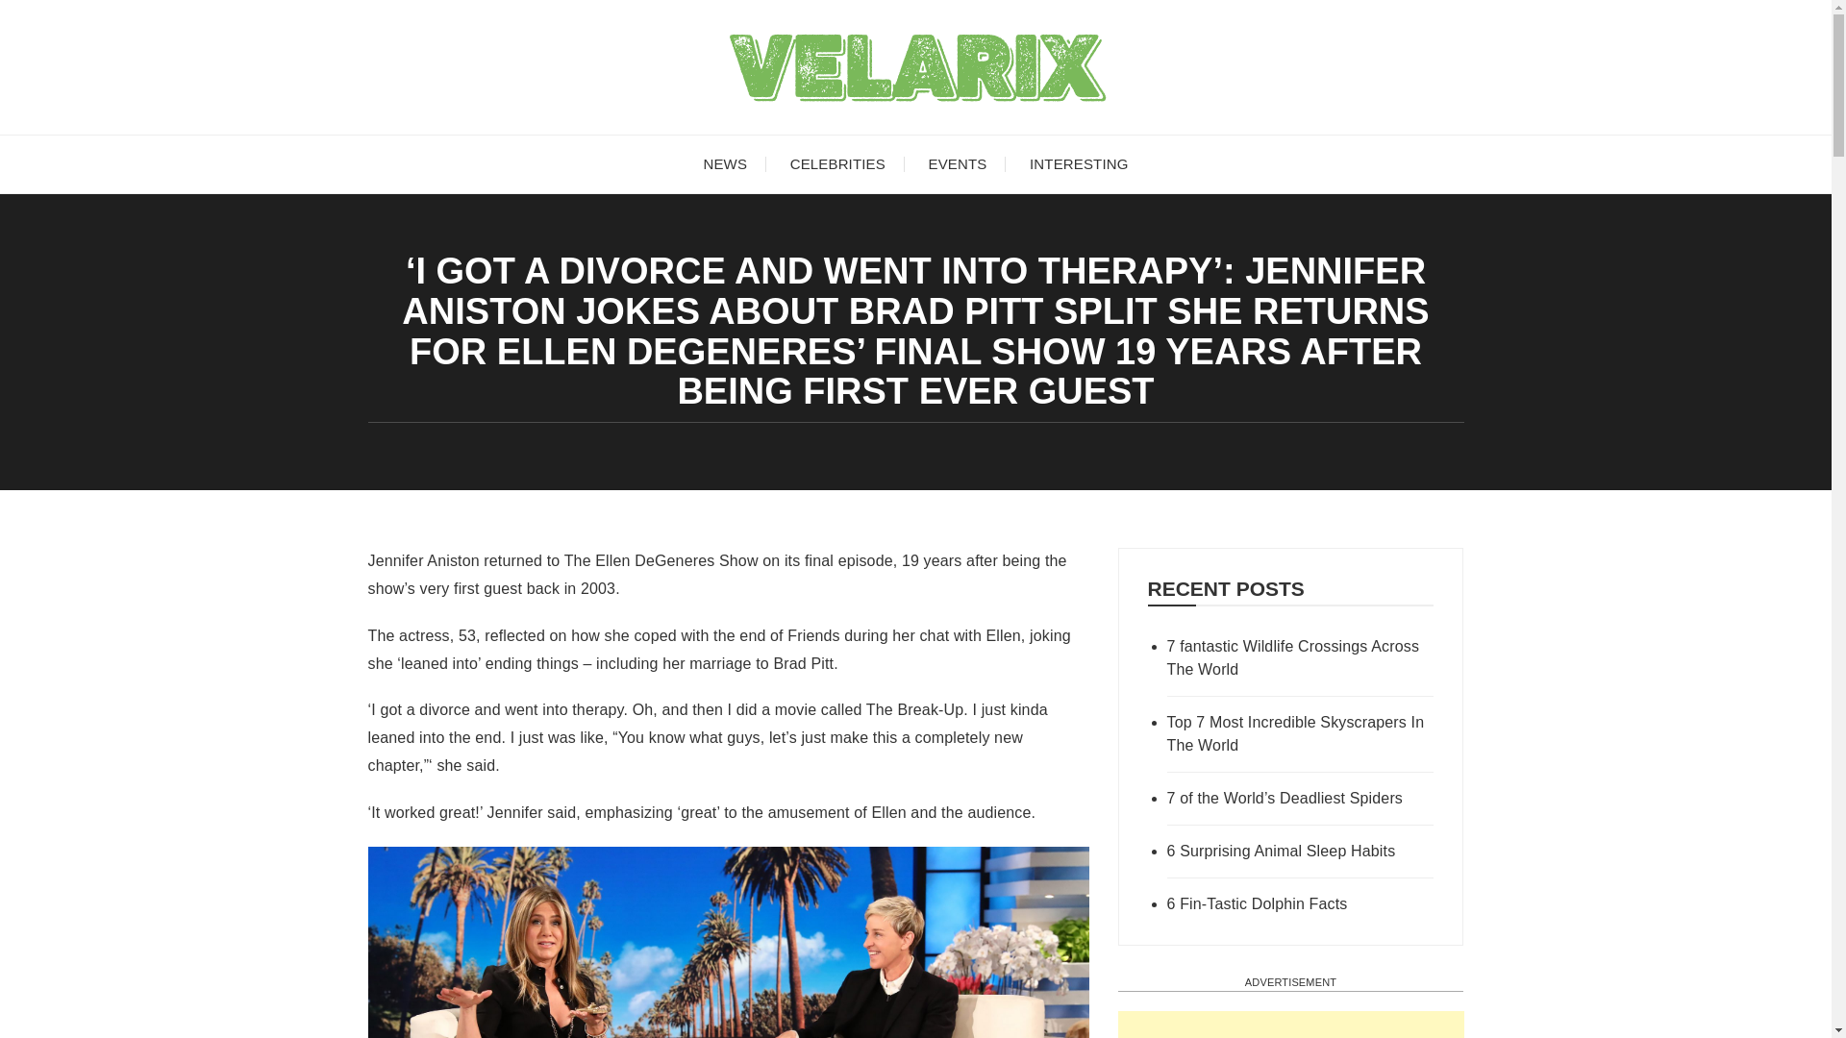 Image resolution: width=1846 pixels, height=1038 pixels. Describe the element at coordinates (1079, 163) in the screenshot. I see `INTERESTING` at that location.